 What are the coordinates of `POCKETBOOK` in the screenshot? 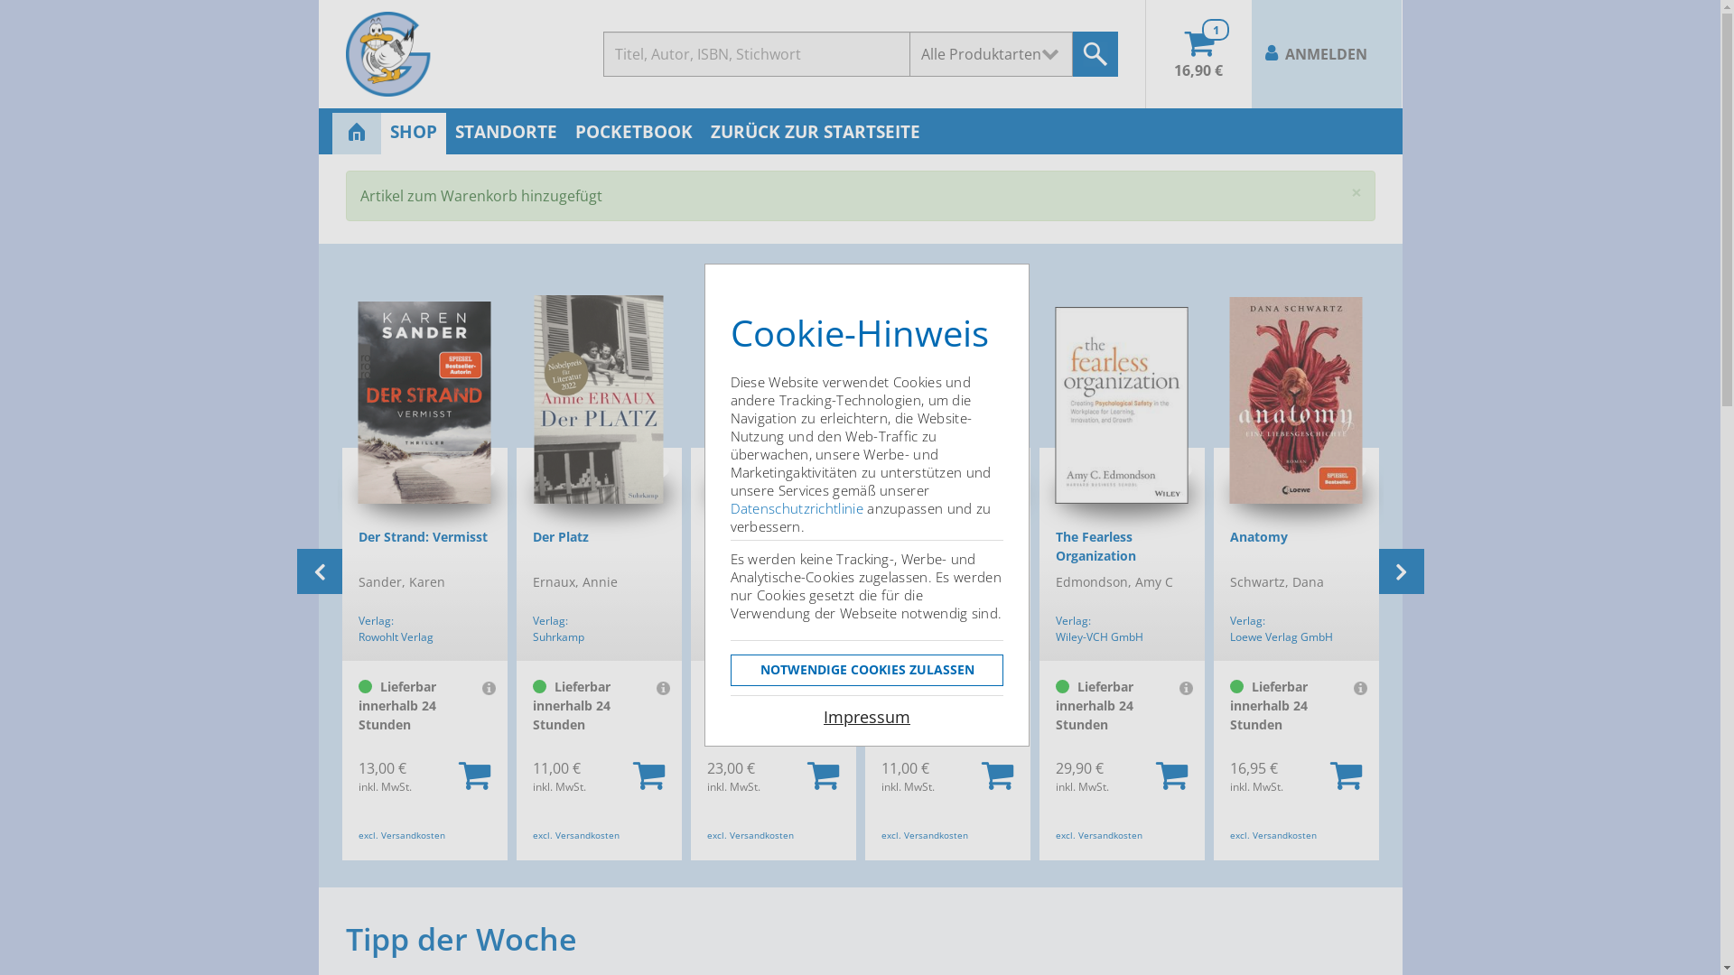 It's located at (633, 134).